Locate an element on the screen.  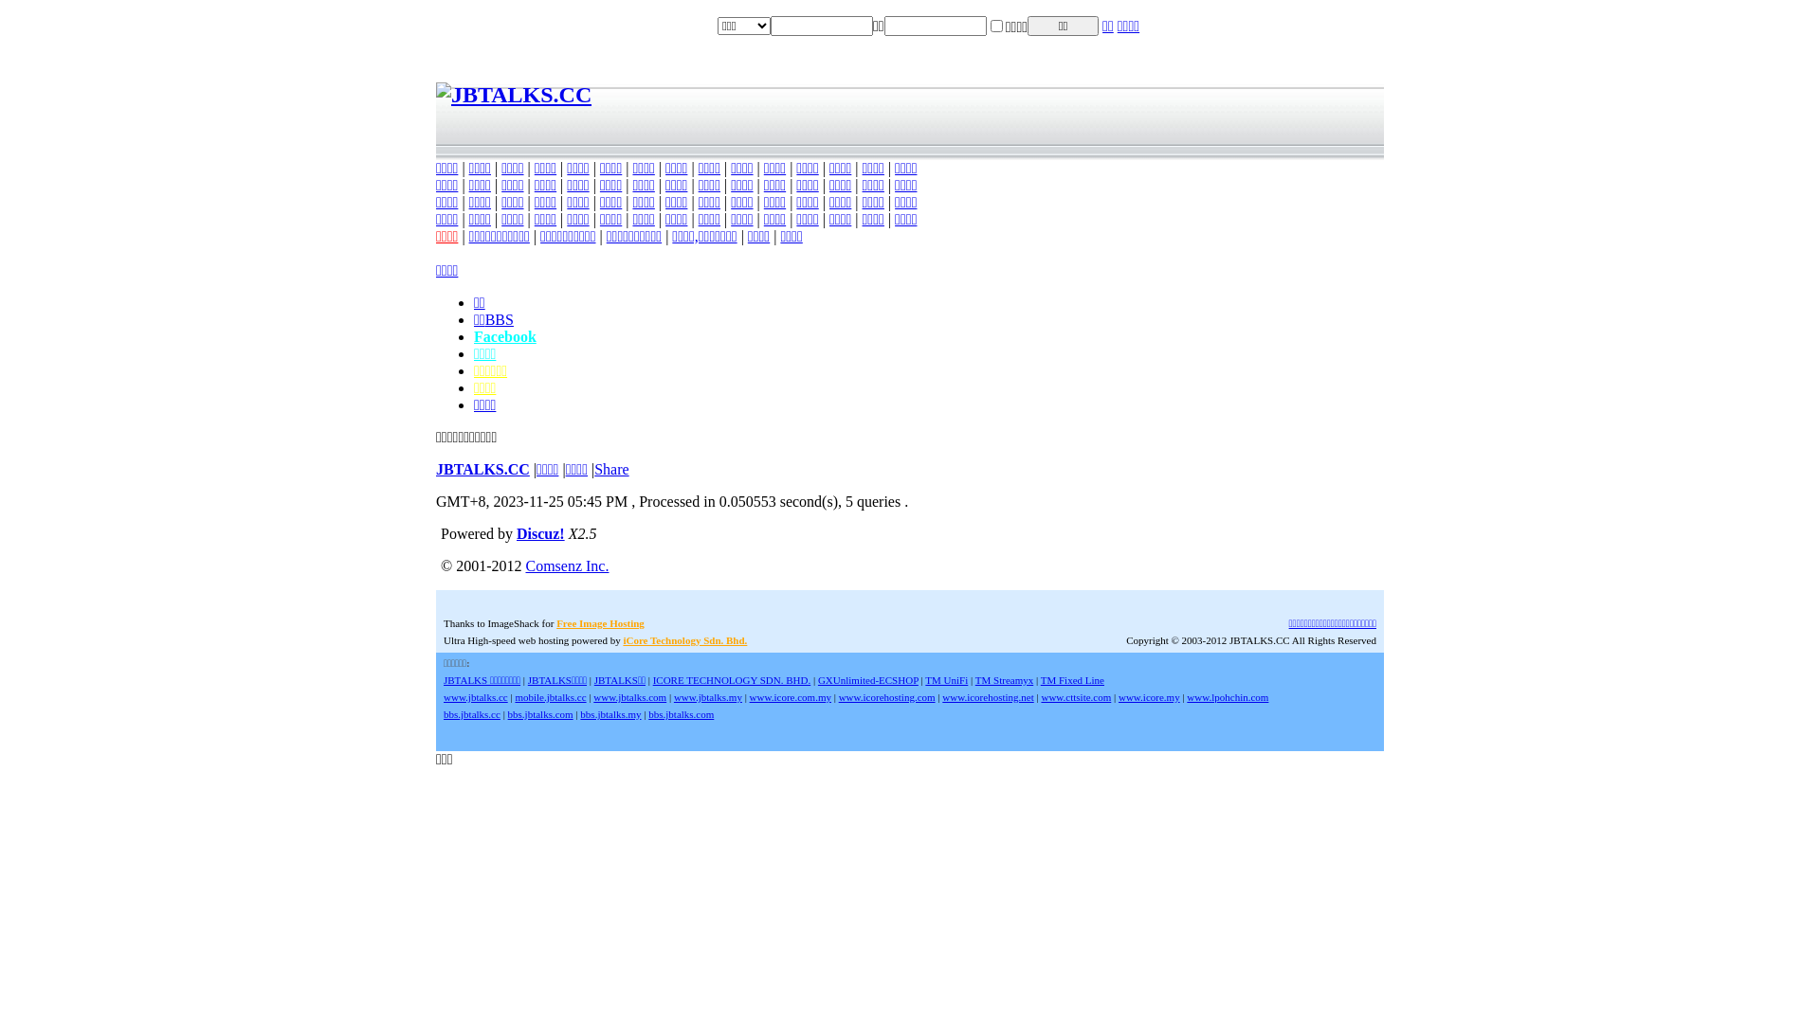
www.cttsite.com is located at coordinates (1076, 697).